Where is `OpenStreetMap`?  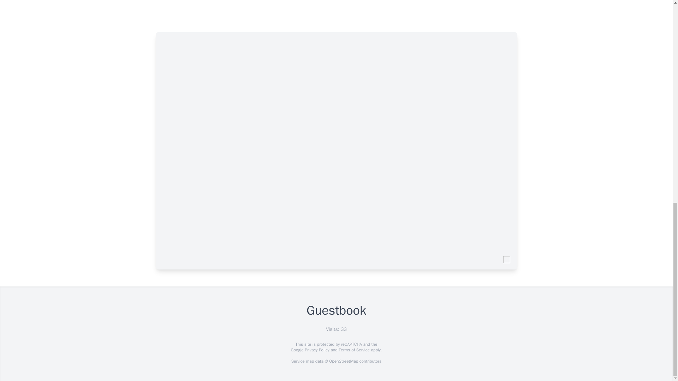
OpenStreetMap is located at coordinates (343, 361).